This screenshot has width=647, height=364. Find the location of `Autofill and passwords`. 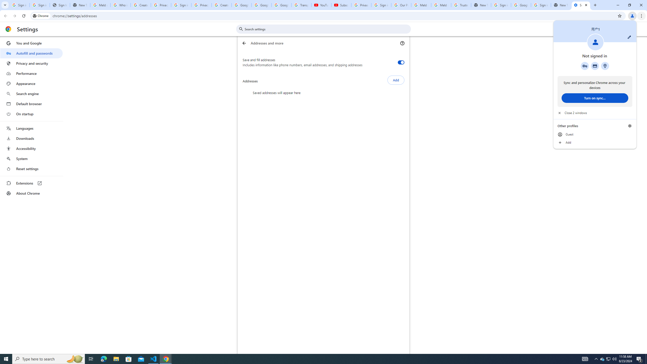

Autofill and passwords is located at coordinates (602, 359).